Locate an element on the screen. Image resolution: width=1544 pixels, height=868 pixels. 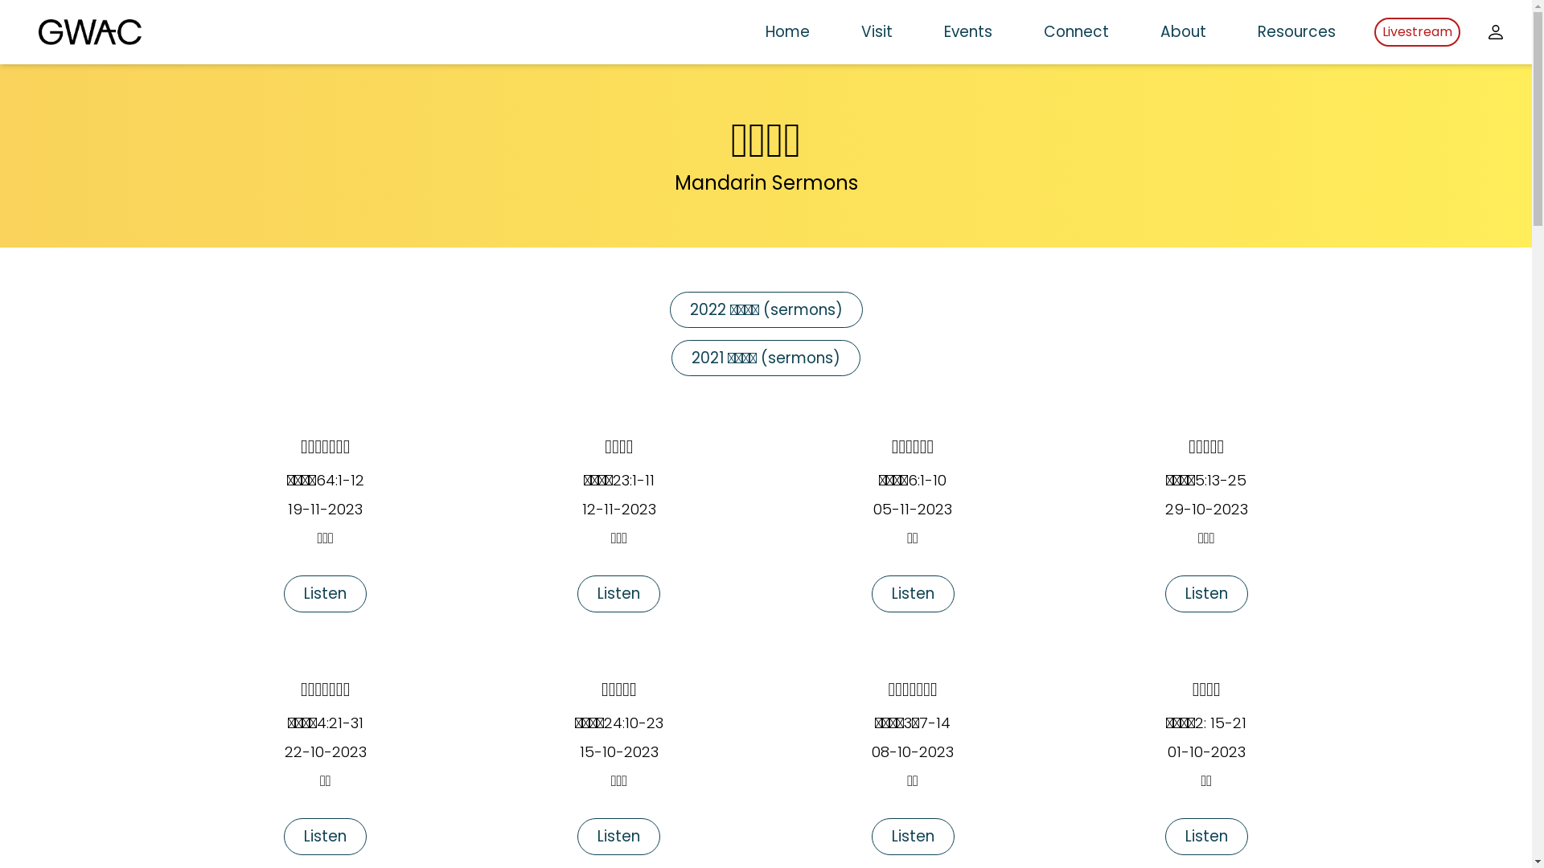
Listen is located at coordinates (1206, 594).